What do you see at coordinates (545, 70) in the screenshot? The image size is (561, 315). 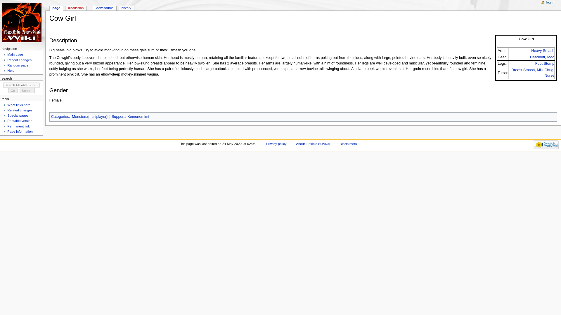 I see `Milk Chug` at bounding box center [545, 70].